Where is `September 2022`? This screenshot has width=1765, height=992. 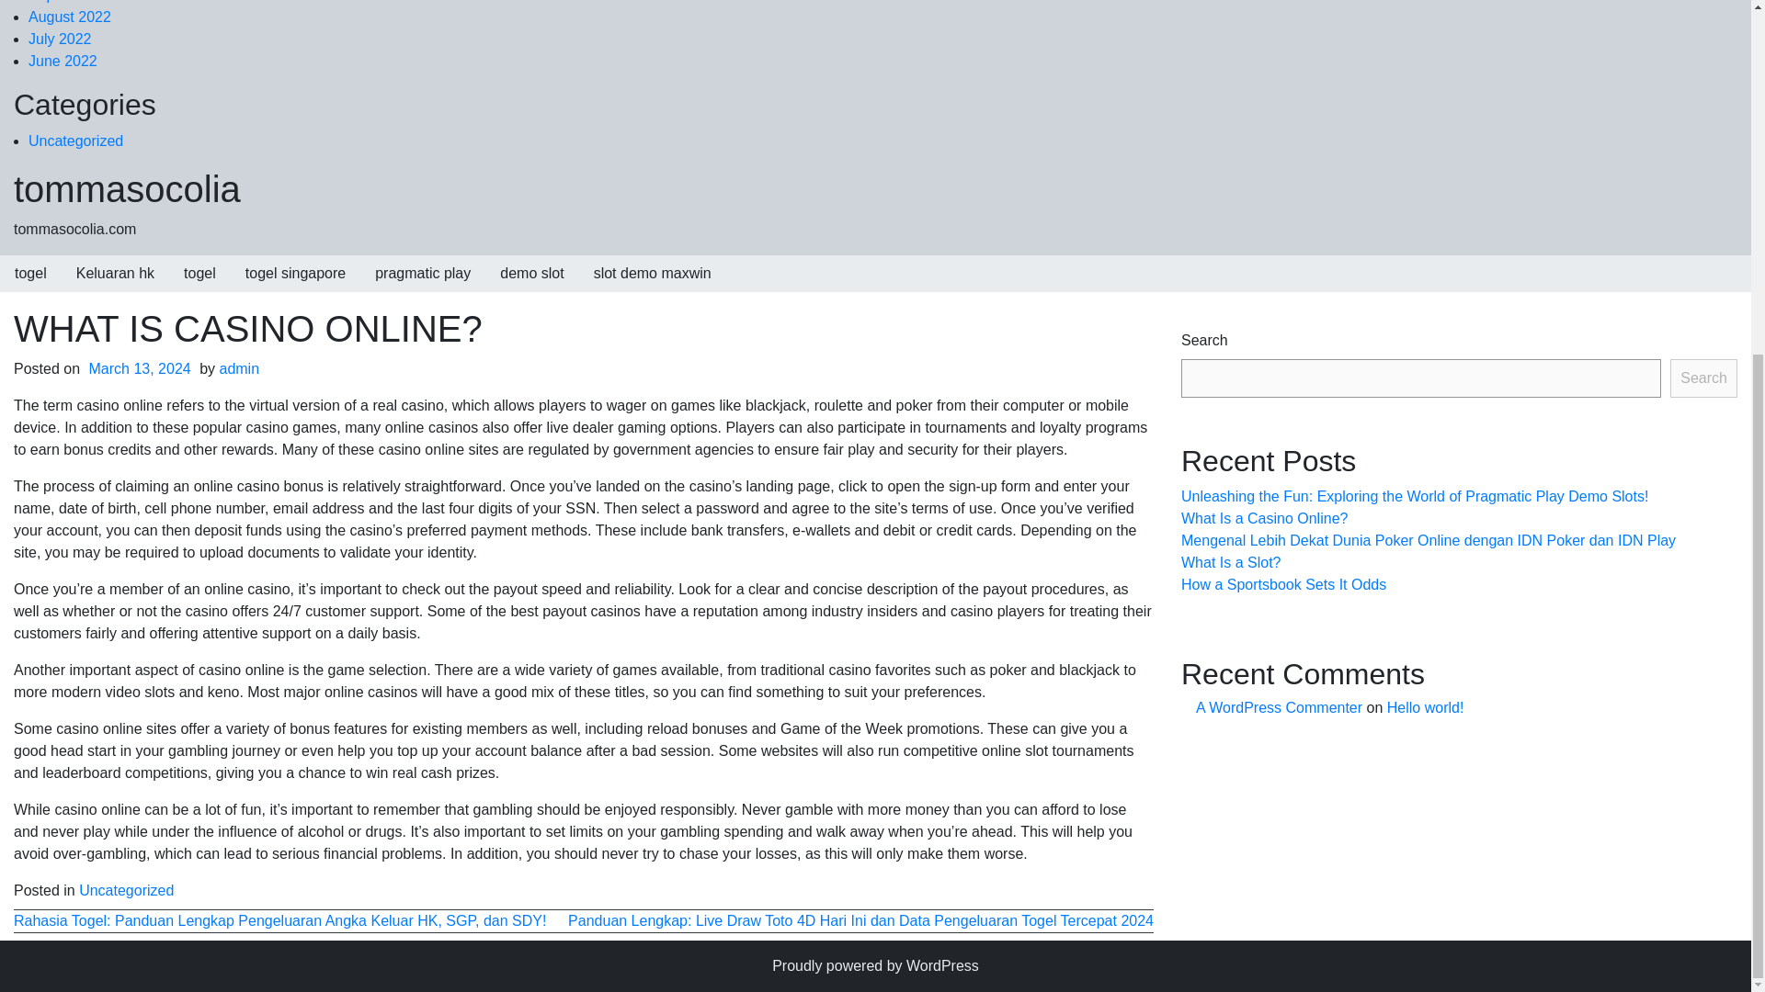 September 2022 is located at coordinates (83, 2).